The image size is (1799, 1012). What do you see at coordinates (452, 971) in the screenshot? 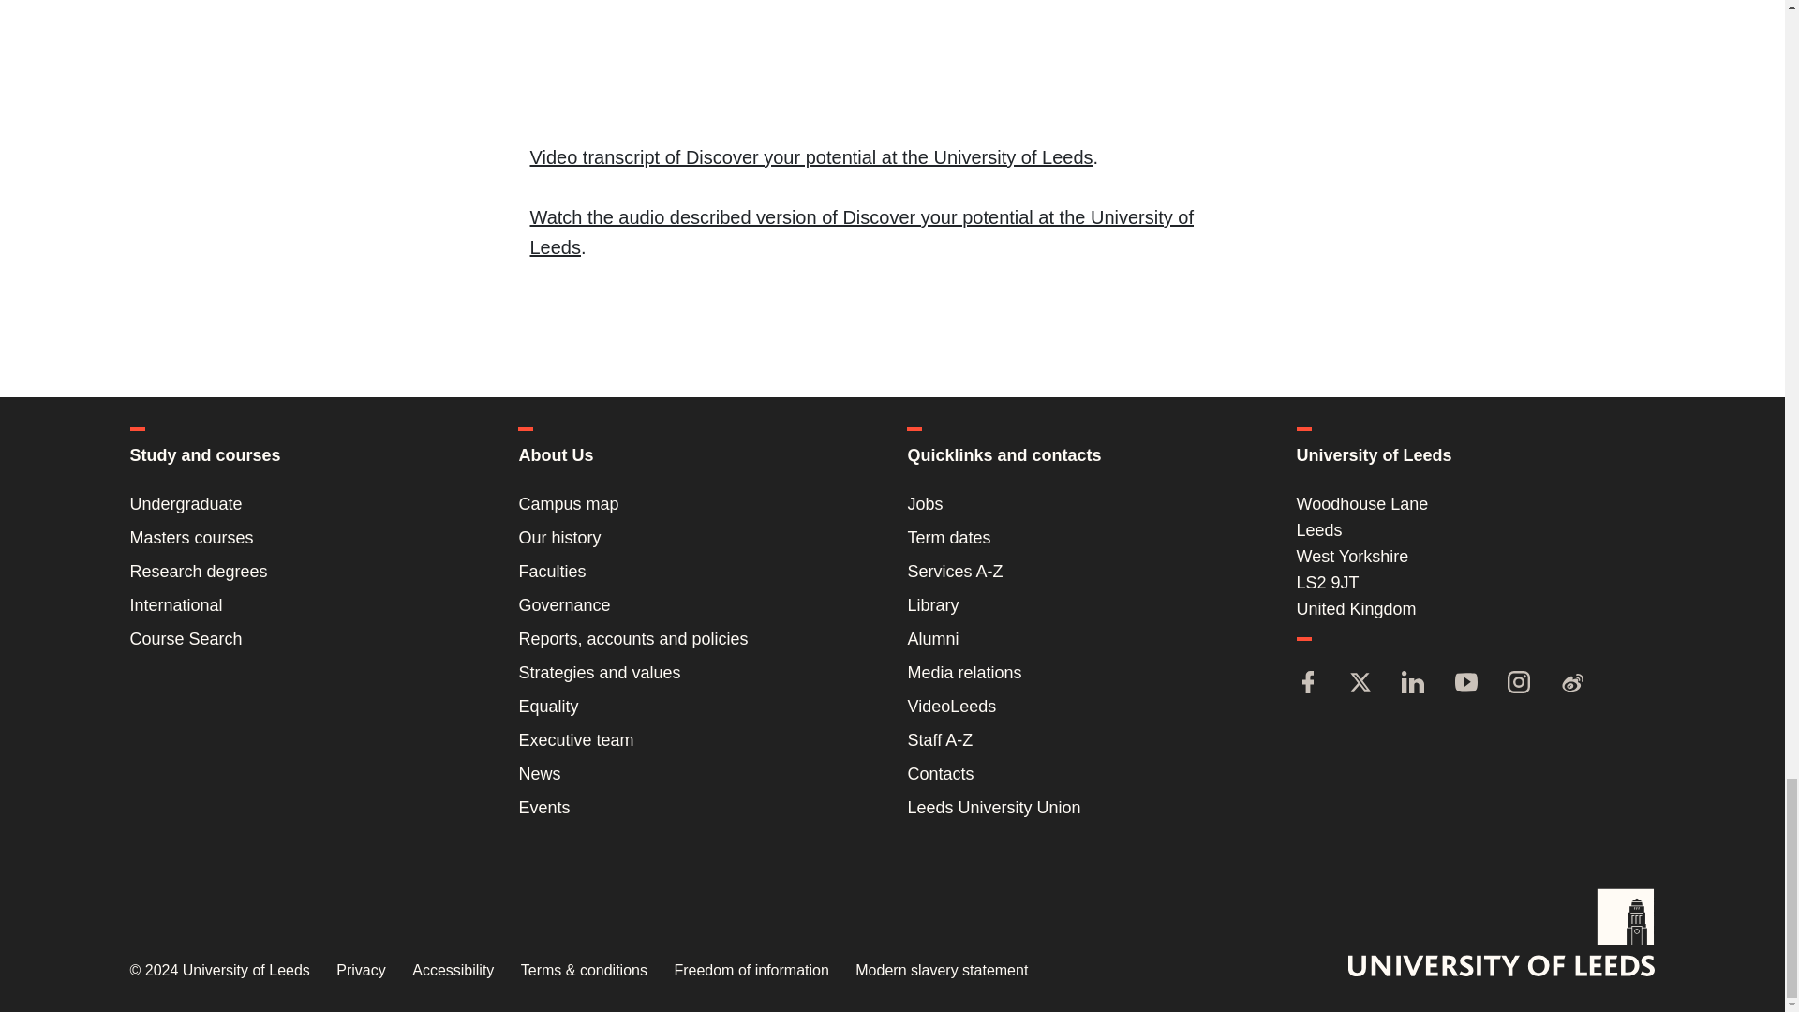
I see `Go to Accessibility page` at bounding box center [452, 971].